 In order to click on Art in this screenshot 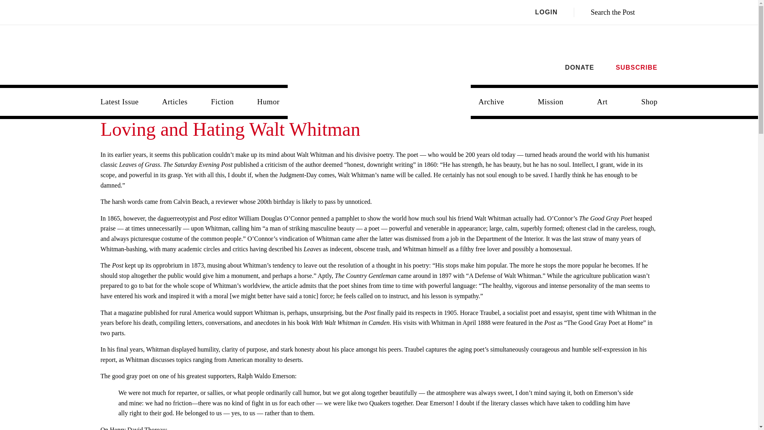, I will do `click(602, 102)`.